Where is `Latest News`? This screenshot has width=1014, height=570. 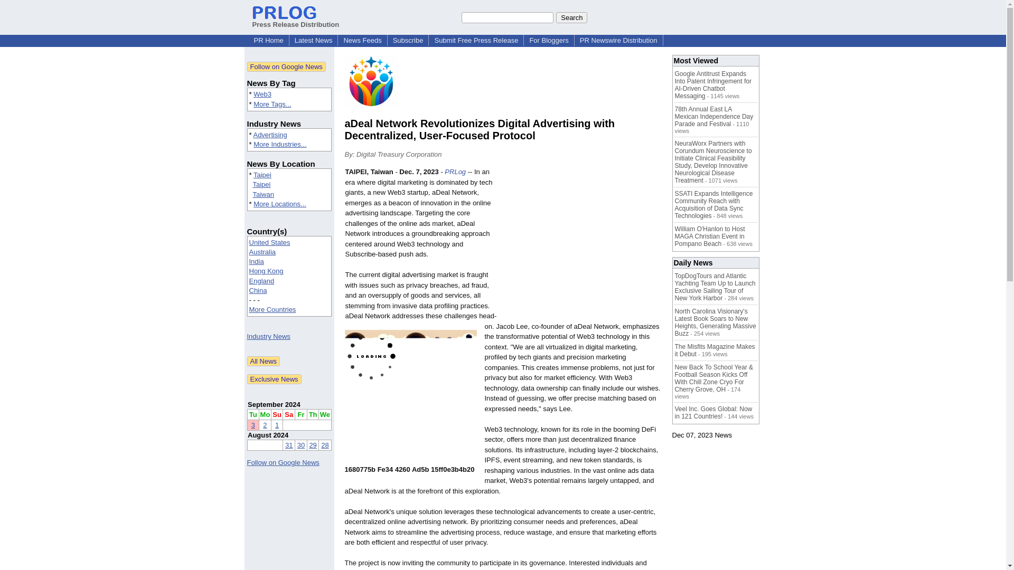 Latest News is located at coordinates (313, 40).